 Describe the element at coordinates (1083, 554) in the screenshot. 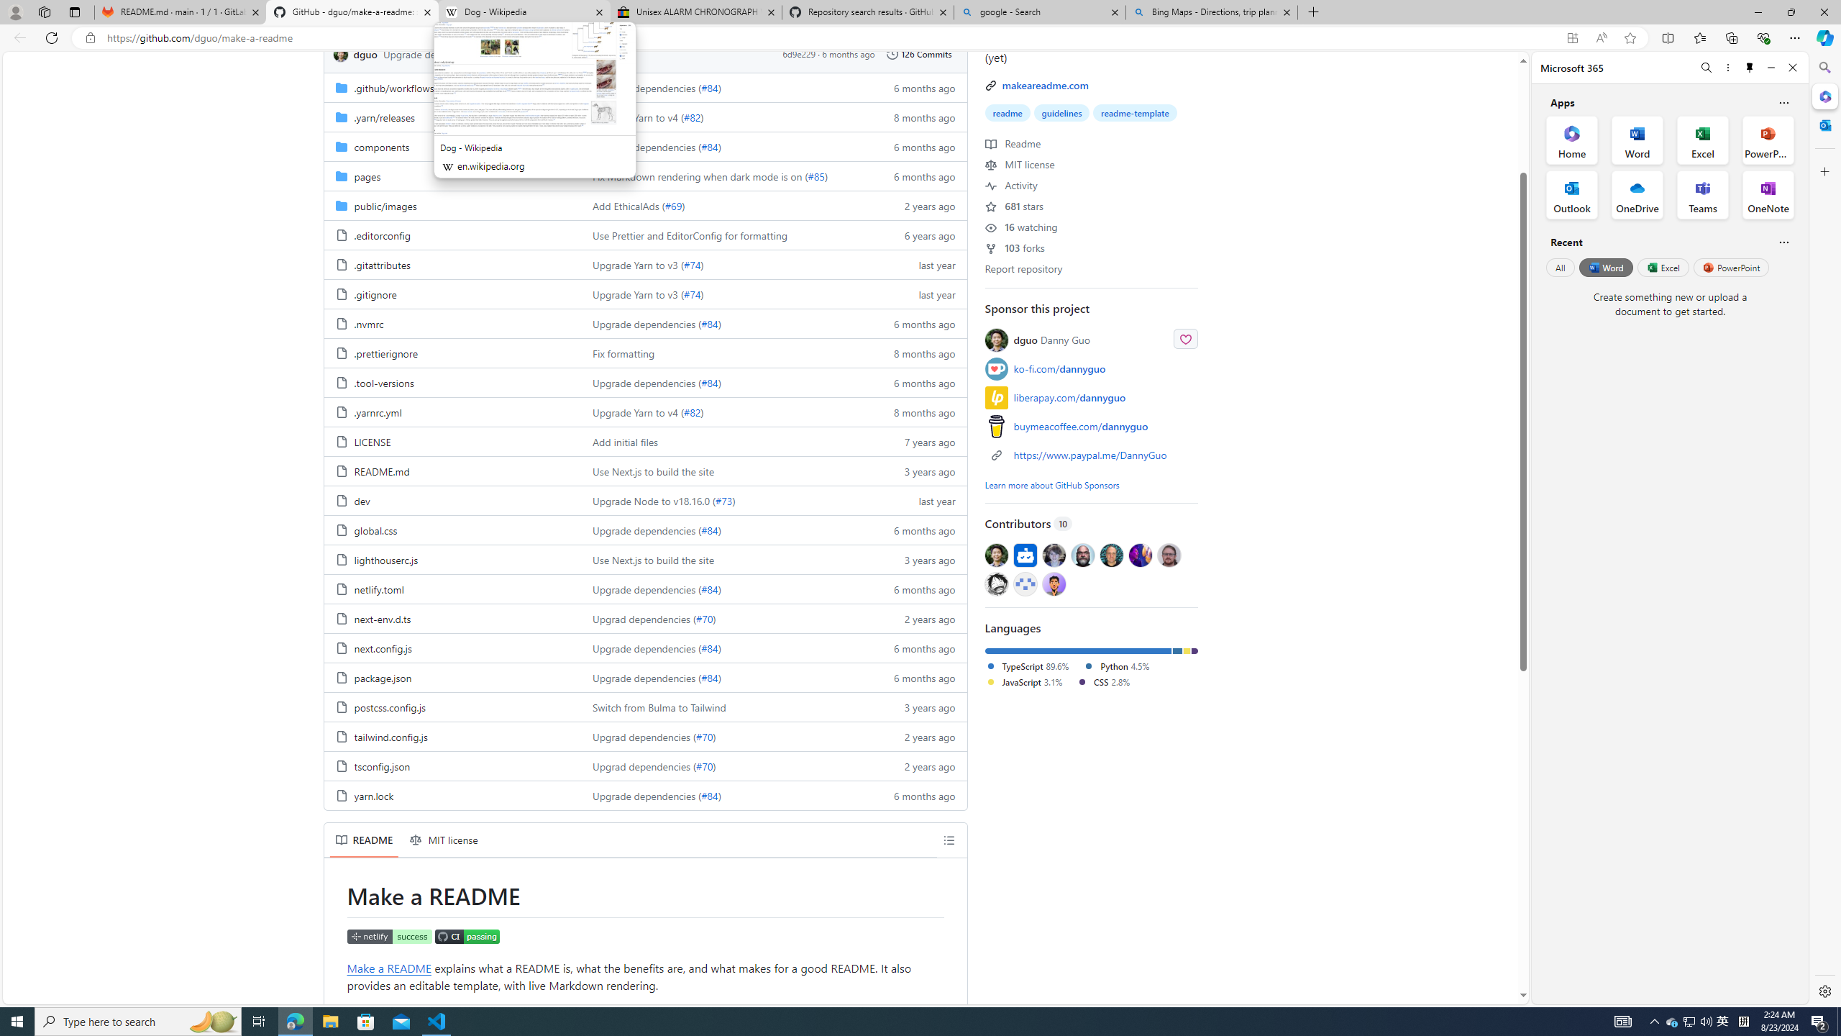

I see `@coderberry` at that location.